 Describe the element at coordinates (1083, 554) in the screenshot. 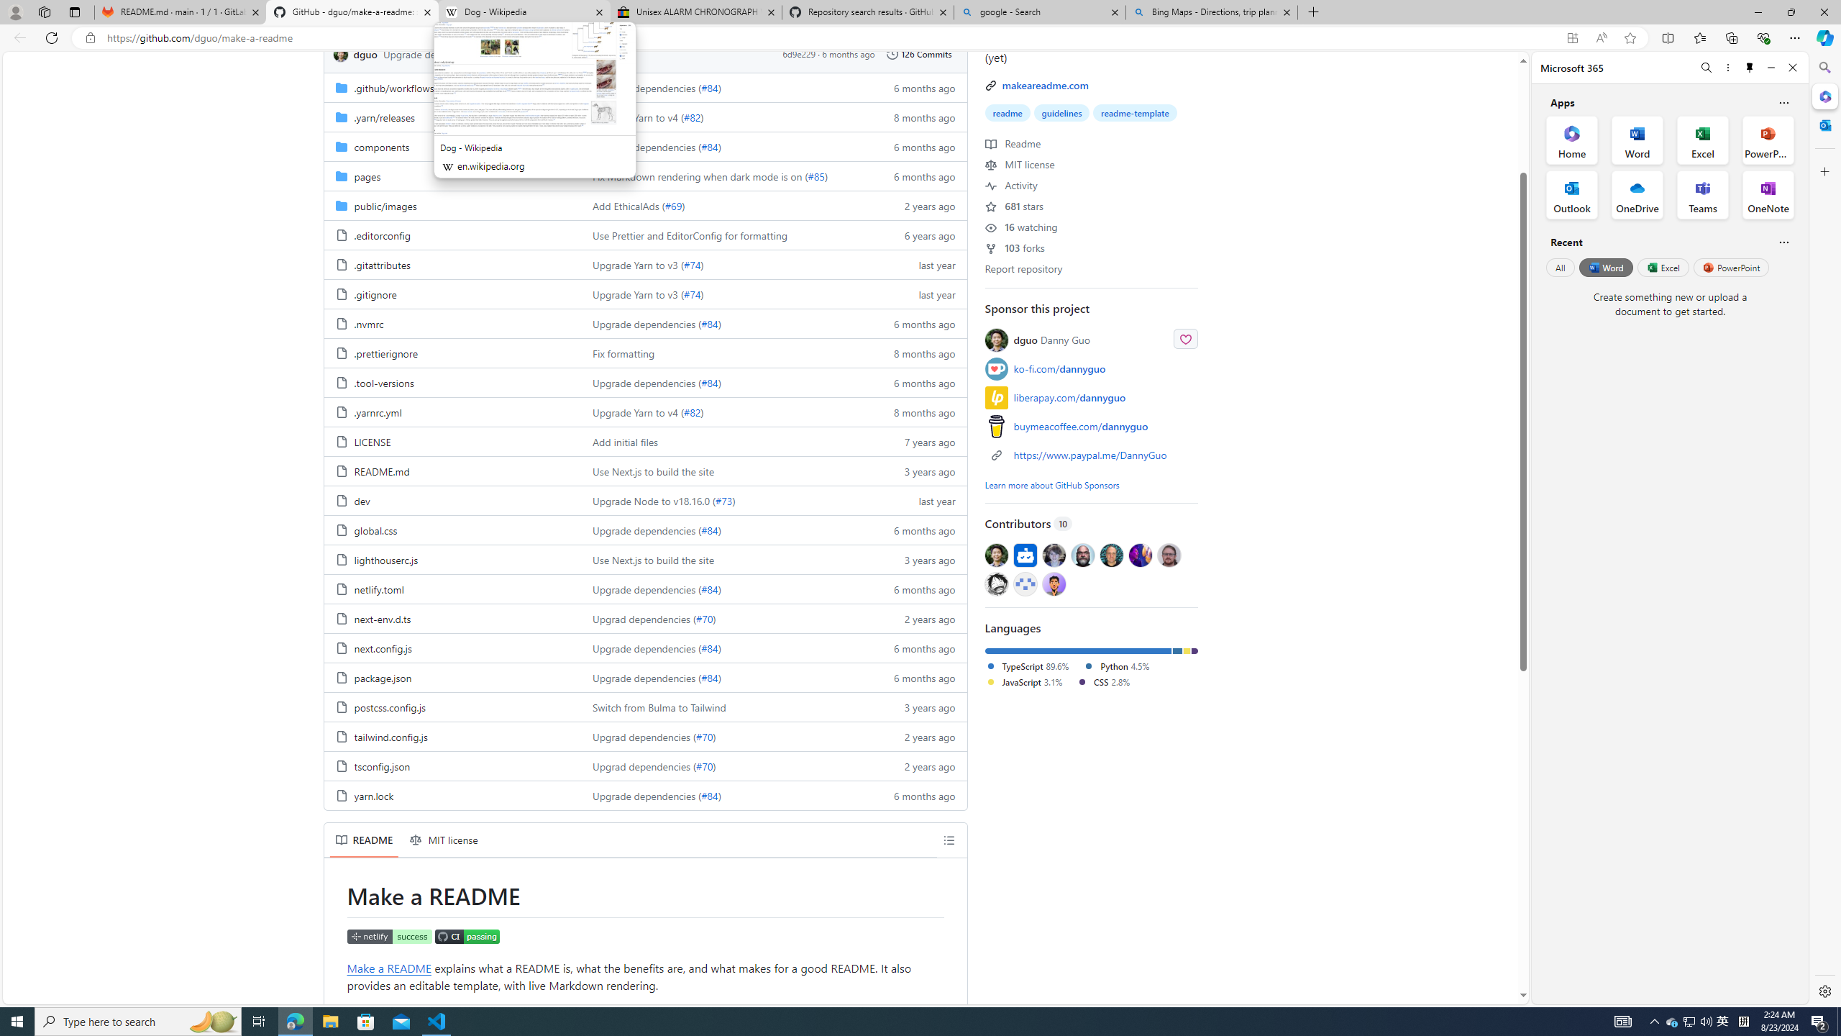

I see `@coderberry` at that location.